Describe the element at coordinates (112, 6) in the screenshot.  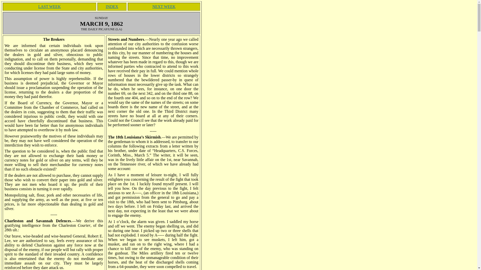
I see `INDEX` at that location.